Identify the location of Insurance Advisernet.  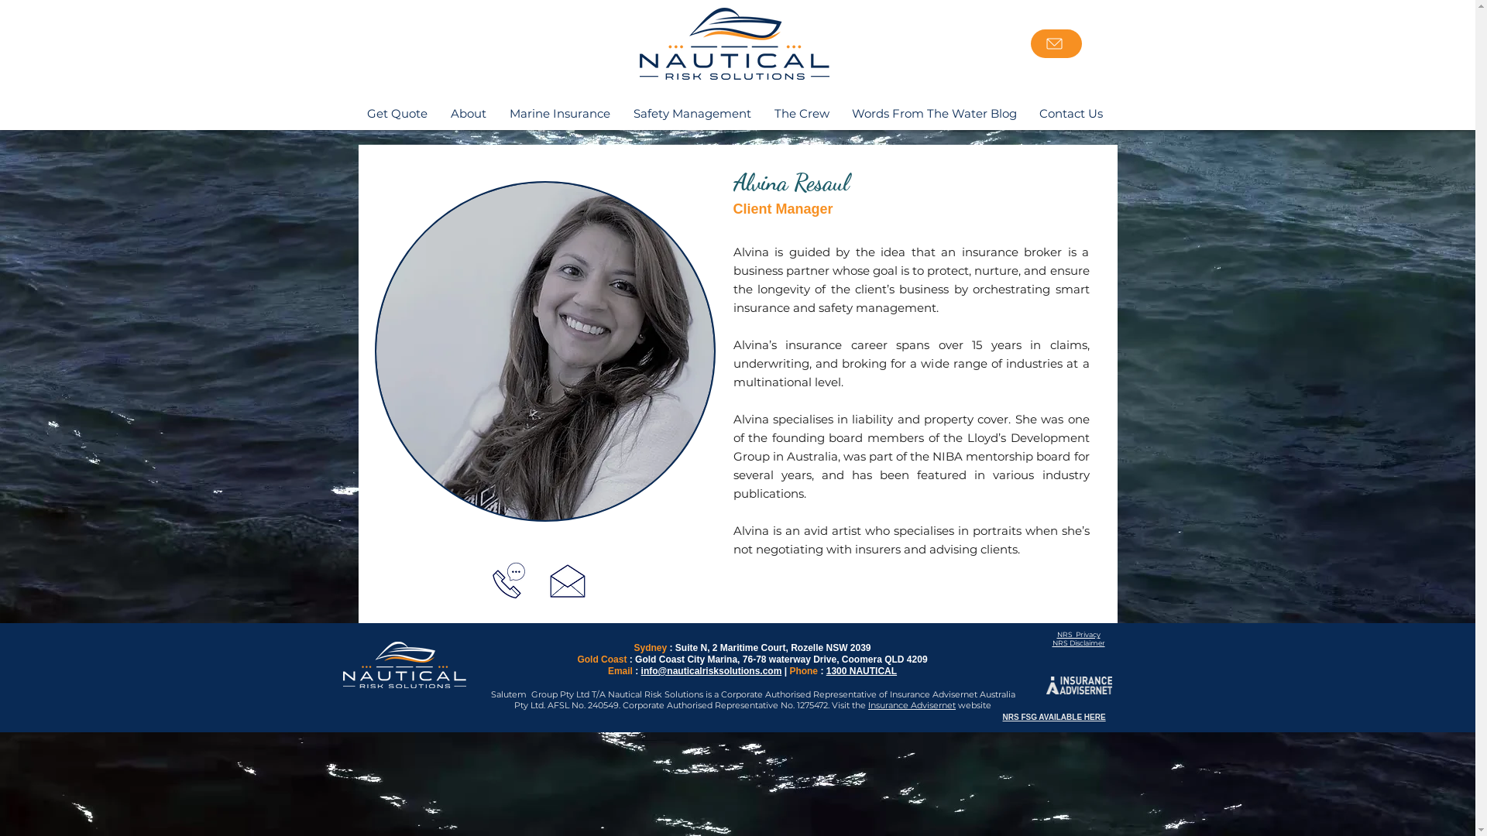
(912, 705).